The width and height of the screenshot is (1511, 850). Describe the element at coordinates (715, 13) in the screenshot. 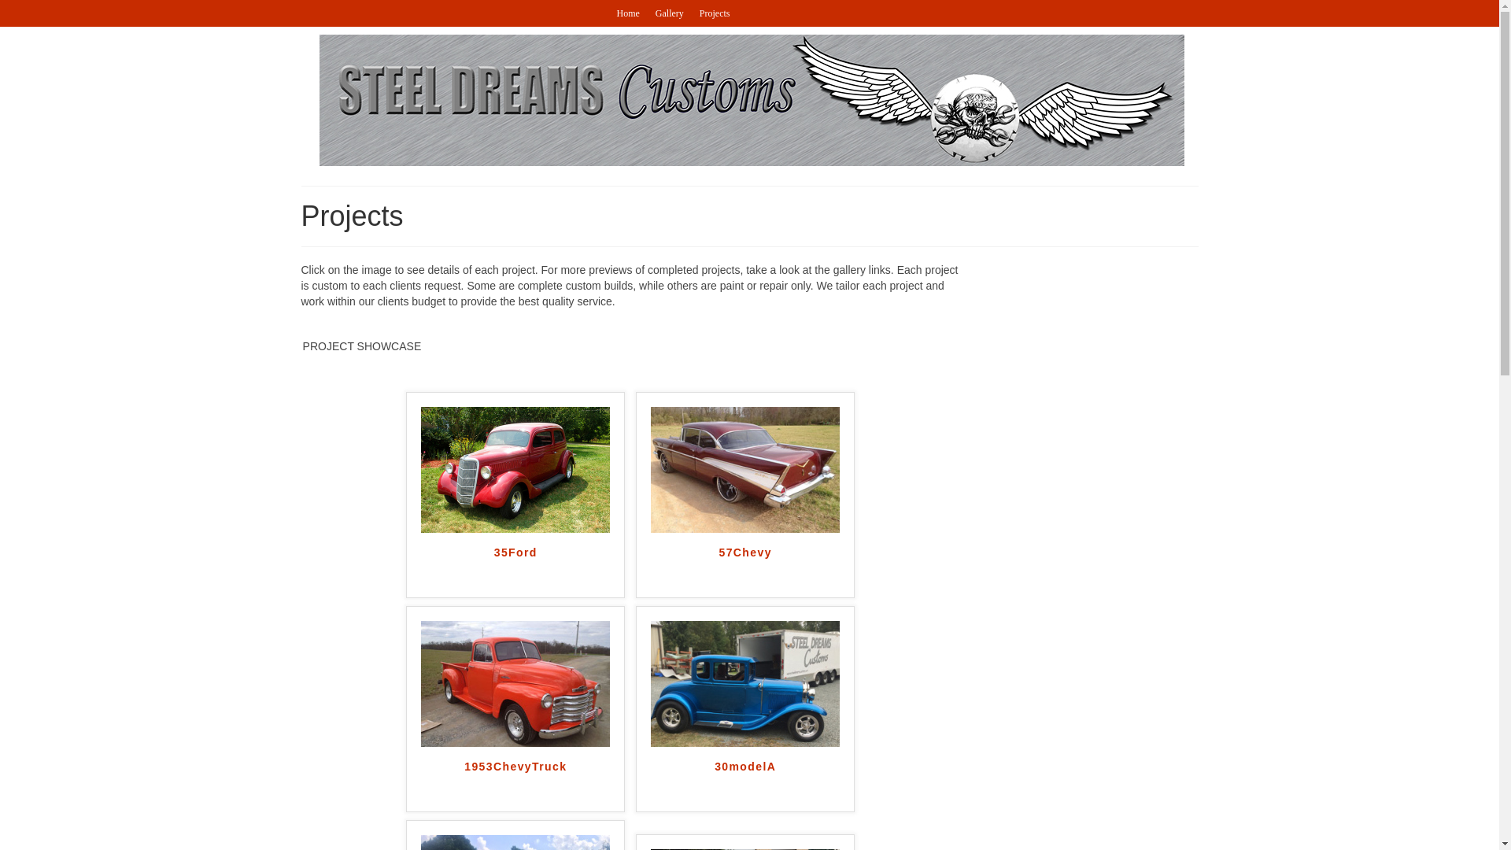

I see `Projects` at that location.